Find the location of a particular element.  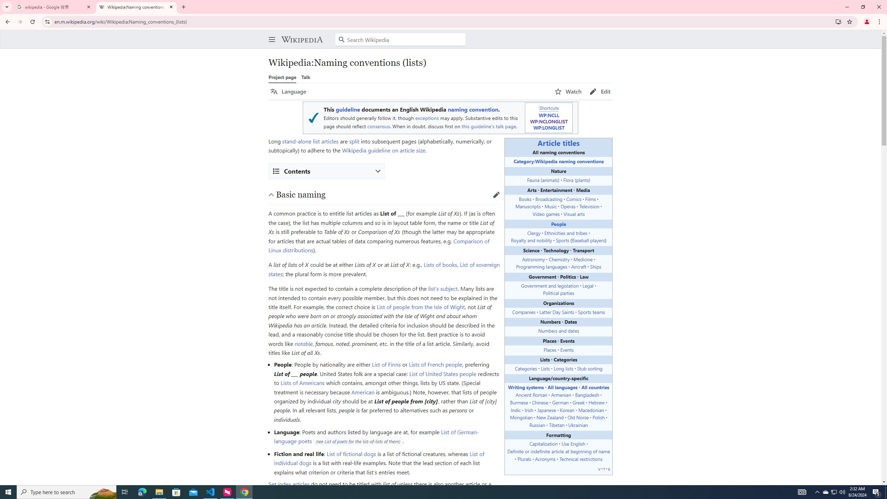

WP:LONGLIST is located at coordinates (549, 128).